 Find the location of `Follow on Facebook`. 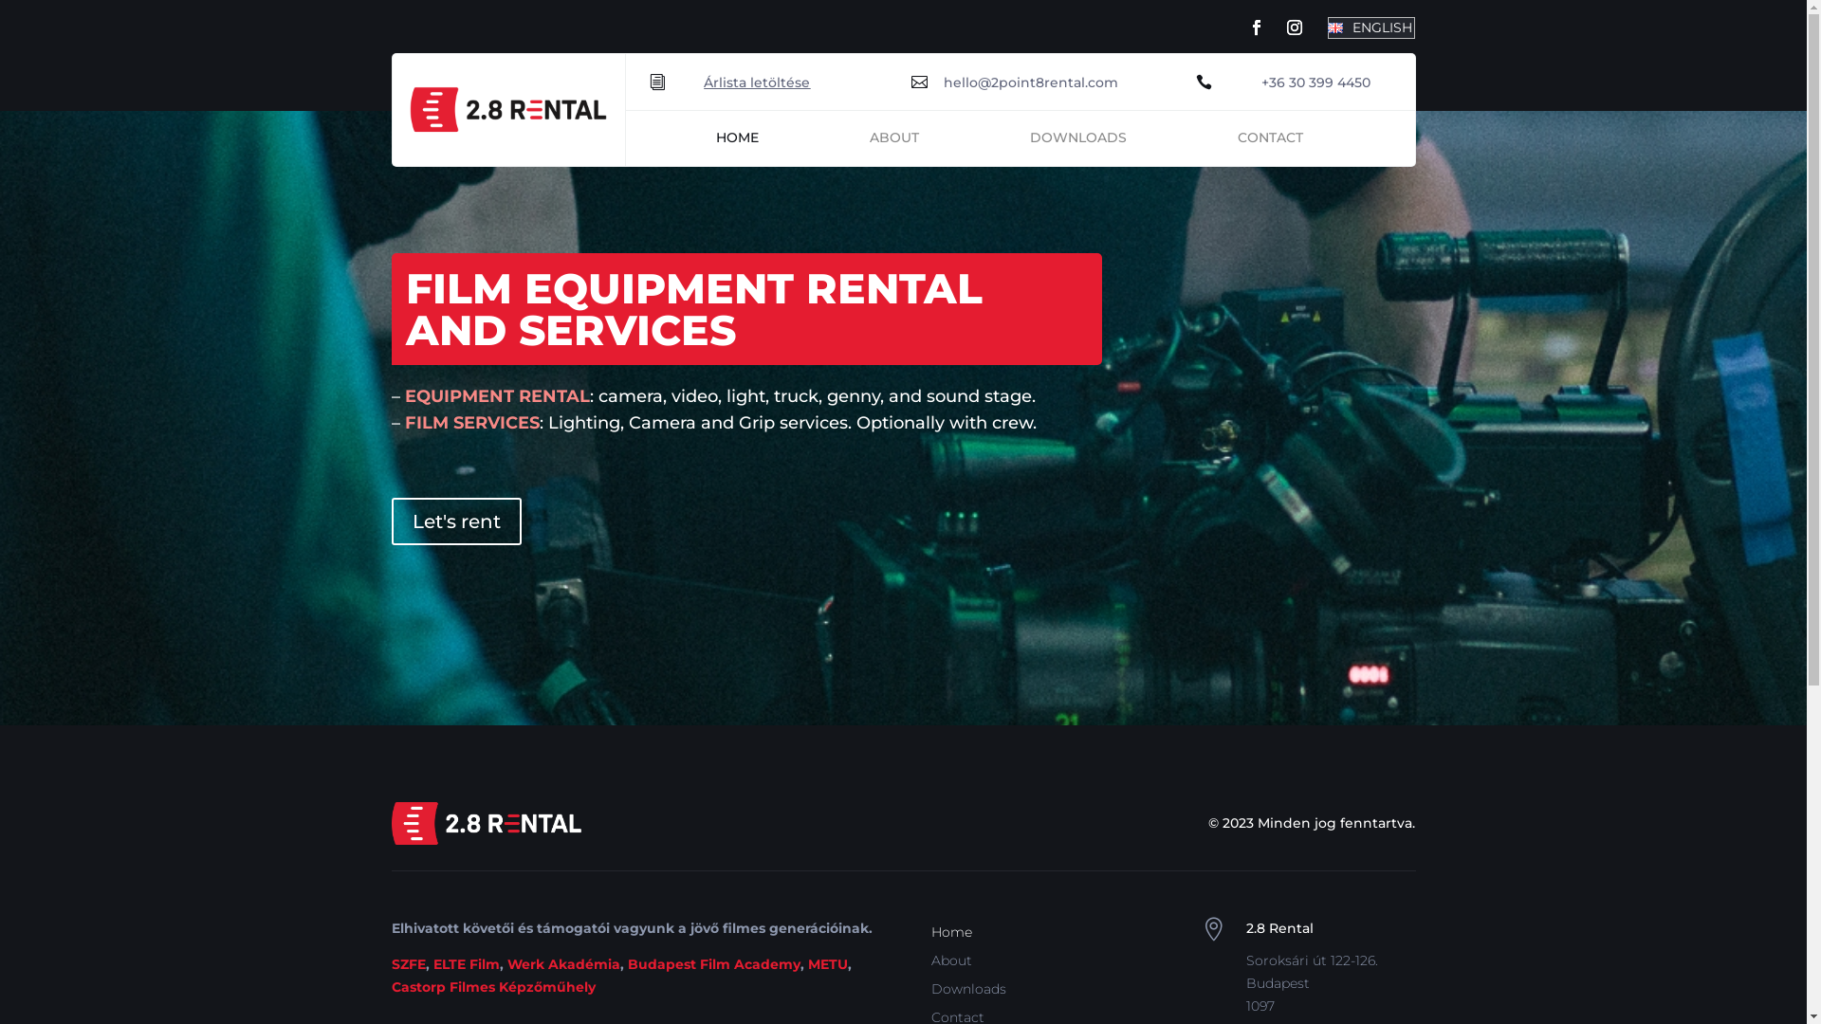

Follow on Facebook is located at coordinates (1257, 27).